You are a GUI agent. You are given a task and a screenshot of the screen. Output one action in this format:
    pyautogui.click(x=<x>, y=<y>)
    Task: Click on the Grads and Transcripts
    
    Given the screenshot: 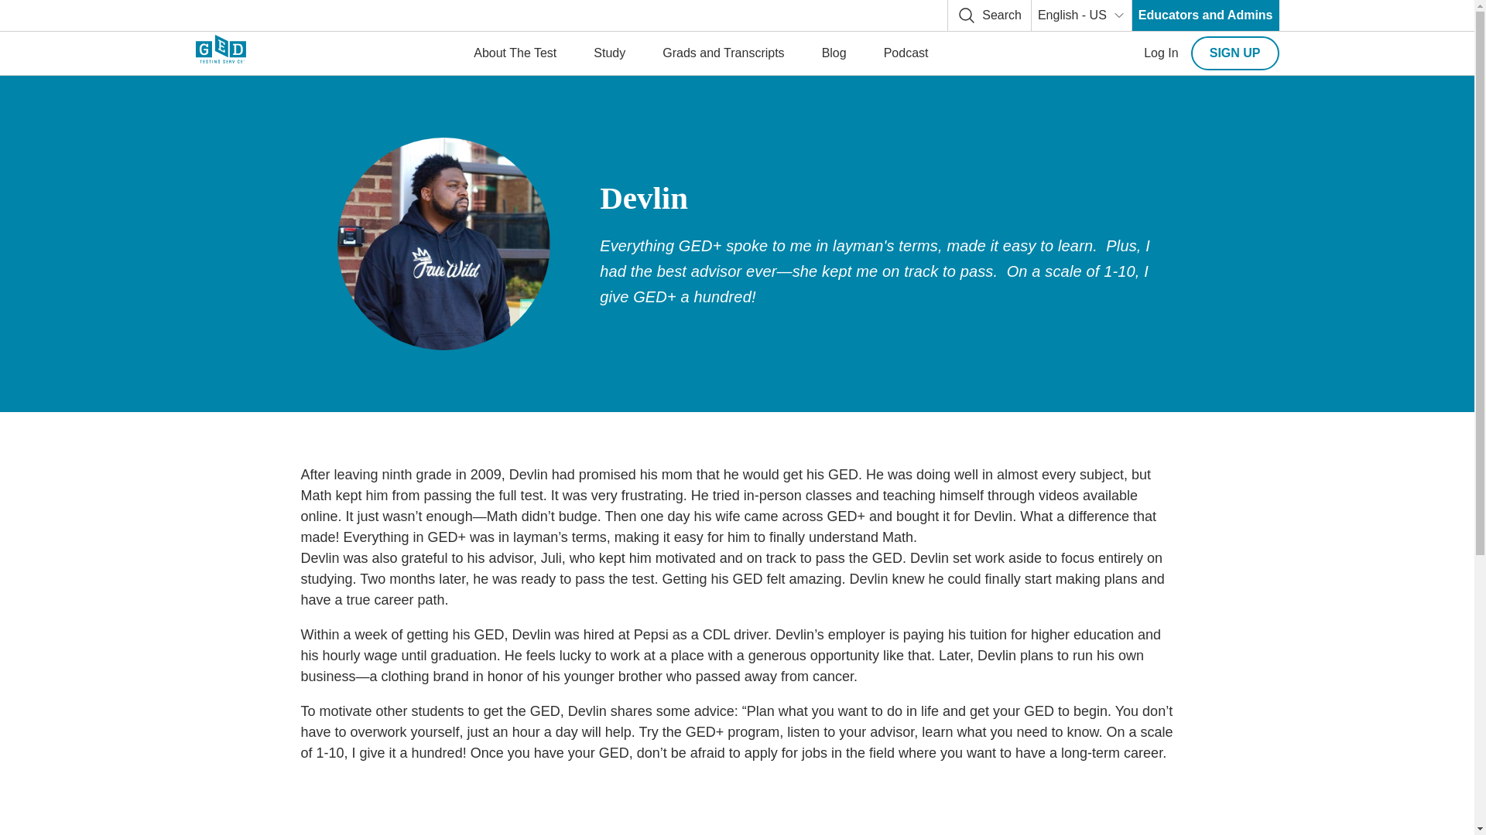 What is the action you would take?
    pyautogui.click(x=723, y=53)
    